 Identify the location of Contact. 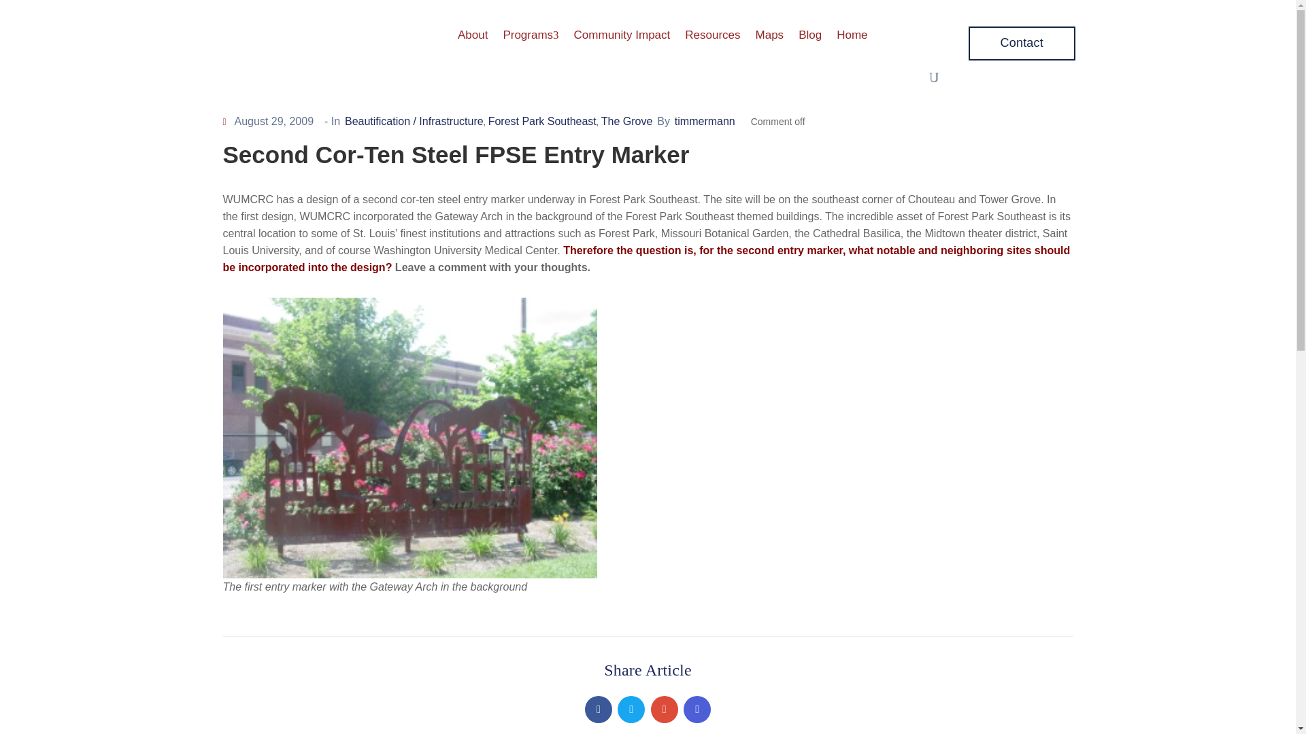
(1022, 42).